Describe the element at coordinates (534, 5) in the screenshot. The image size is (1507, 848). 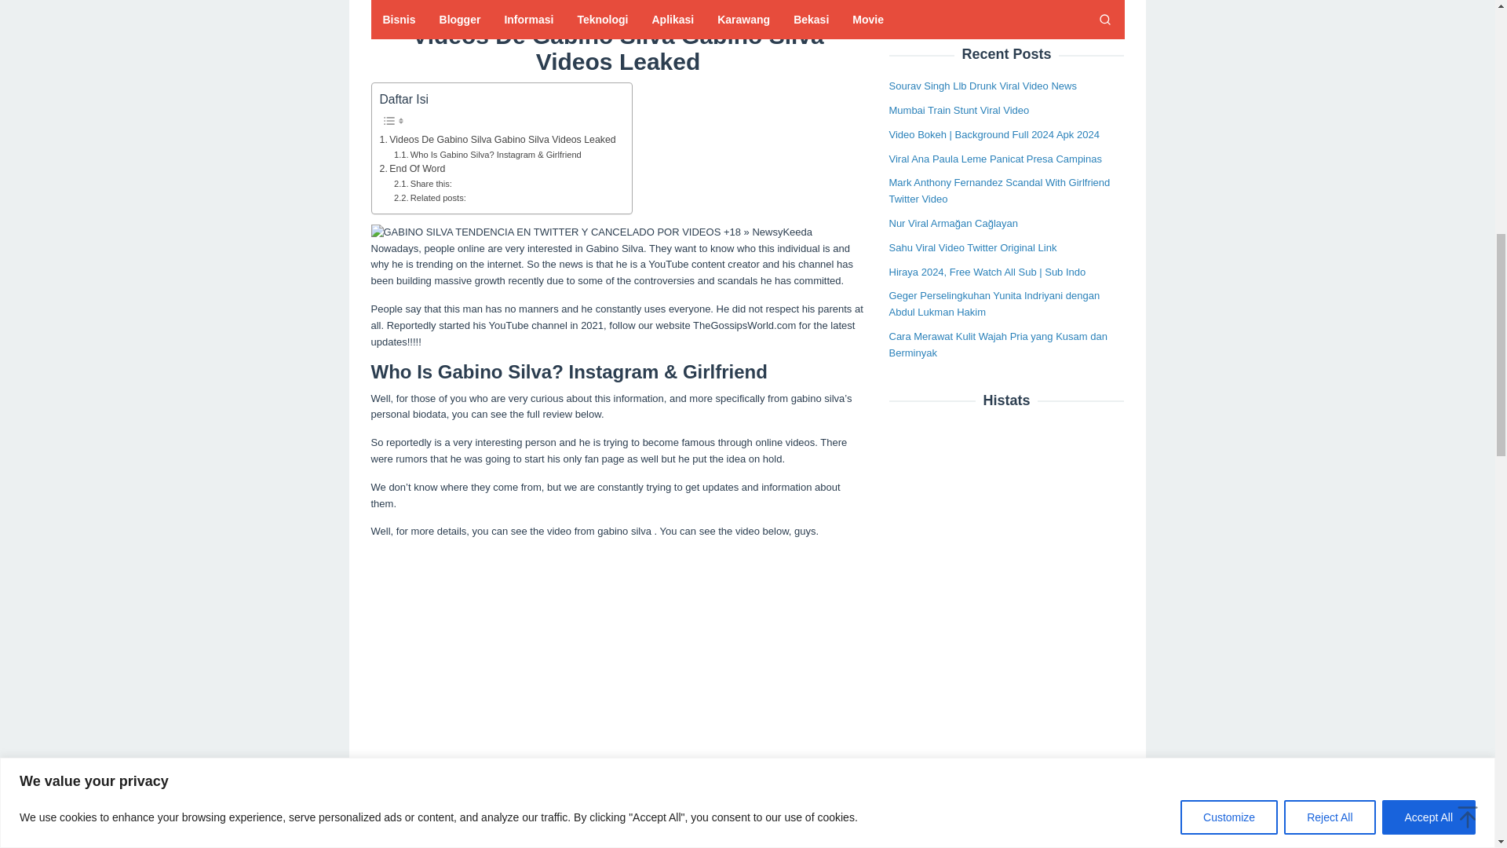
I see `Cek Spesifikasi Juga Harga Smartphone Xiaomi 12 Series` at that location.